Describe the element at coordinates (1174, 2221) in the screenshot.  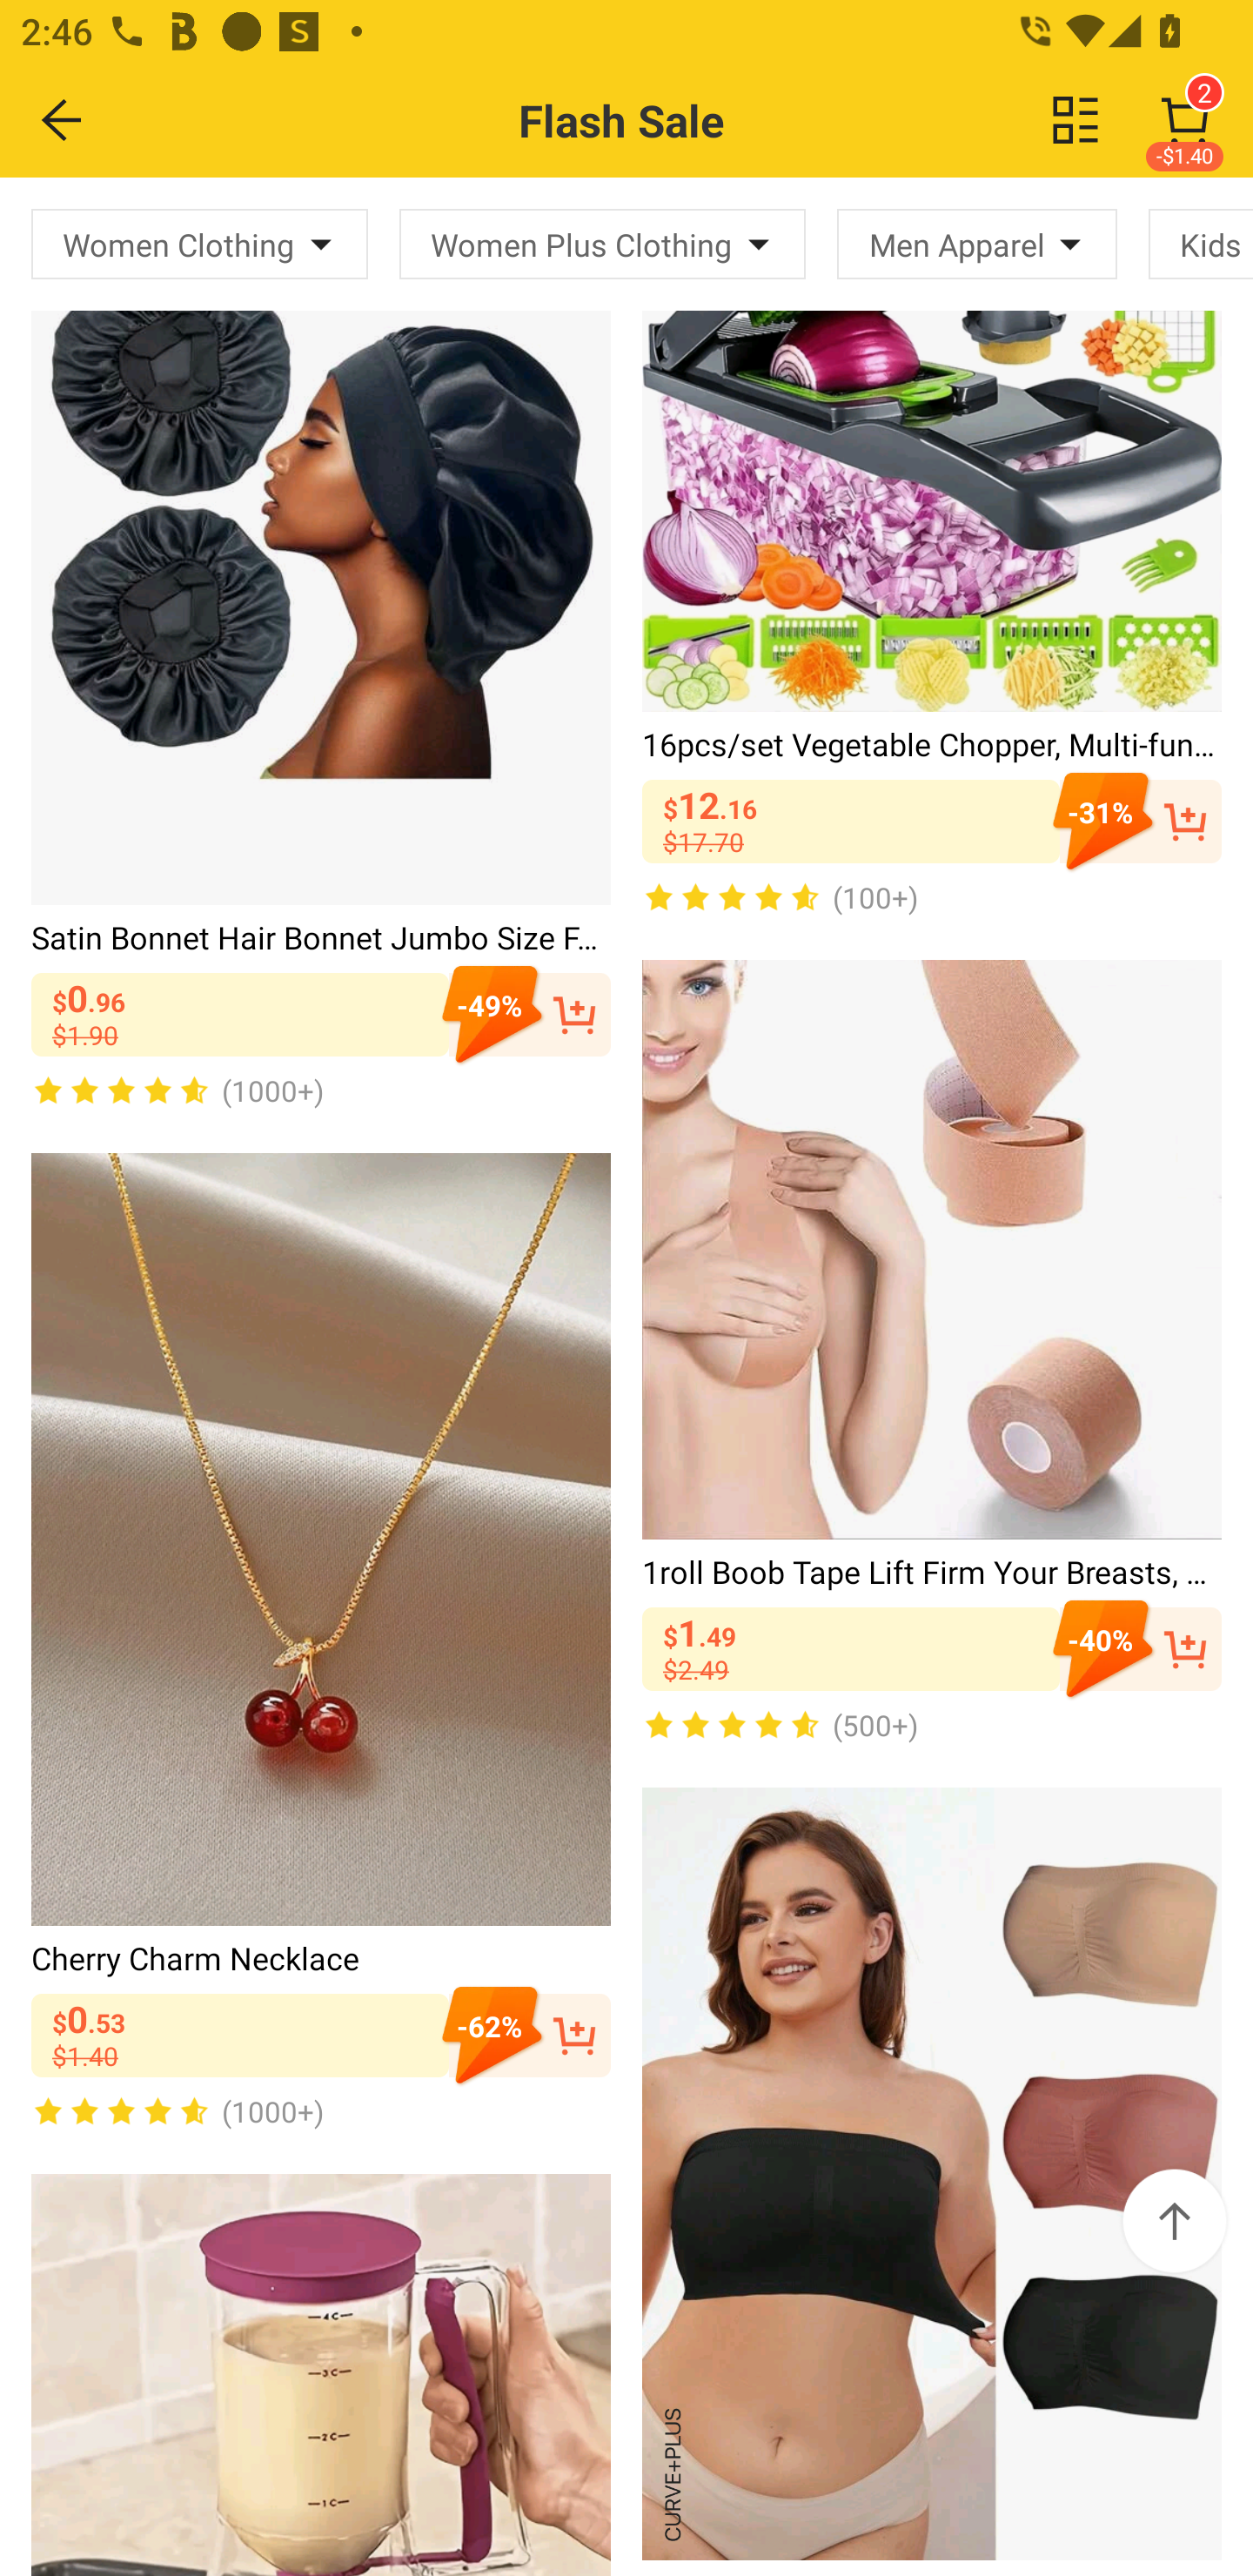
I see `Back to top` at that location.